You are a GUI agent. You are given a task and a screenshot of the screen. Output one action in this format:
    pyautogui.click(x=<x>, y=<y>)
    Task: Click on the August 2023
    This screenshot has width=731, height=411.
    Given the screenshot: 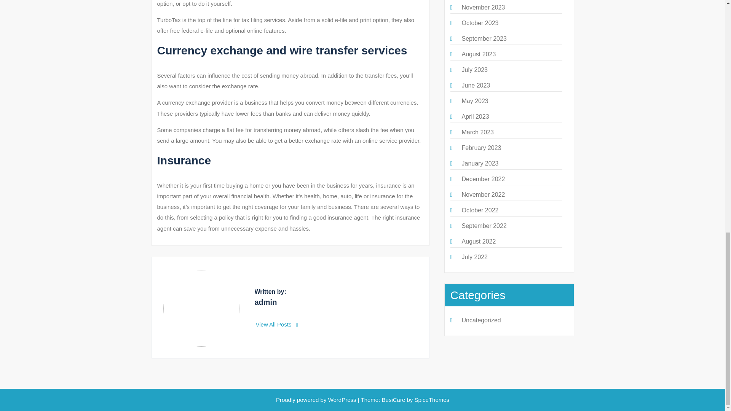 What is the action you would take?
    pyautogui.click(x=478, y=54)
    